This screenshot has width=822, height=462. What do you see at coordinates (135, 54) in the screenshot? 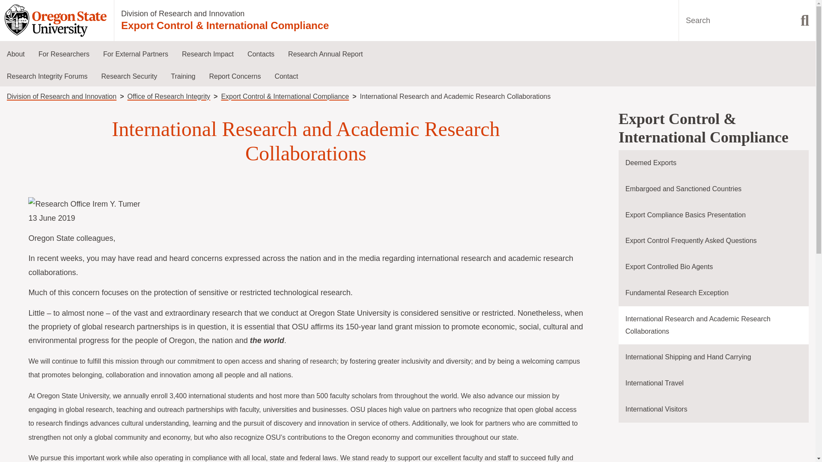
I see `For External Partners` at bounding box center [135, 54].